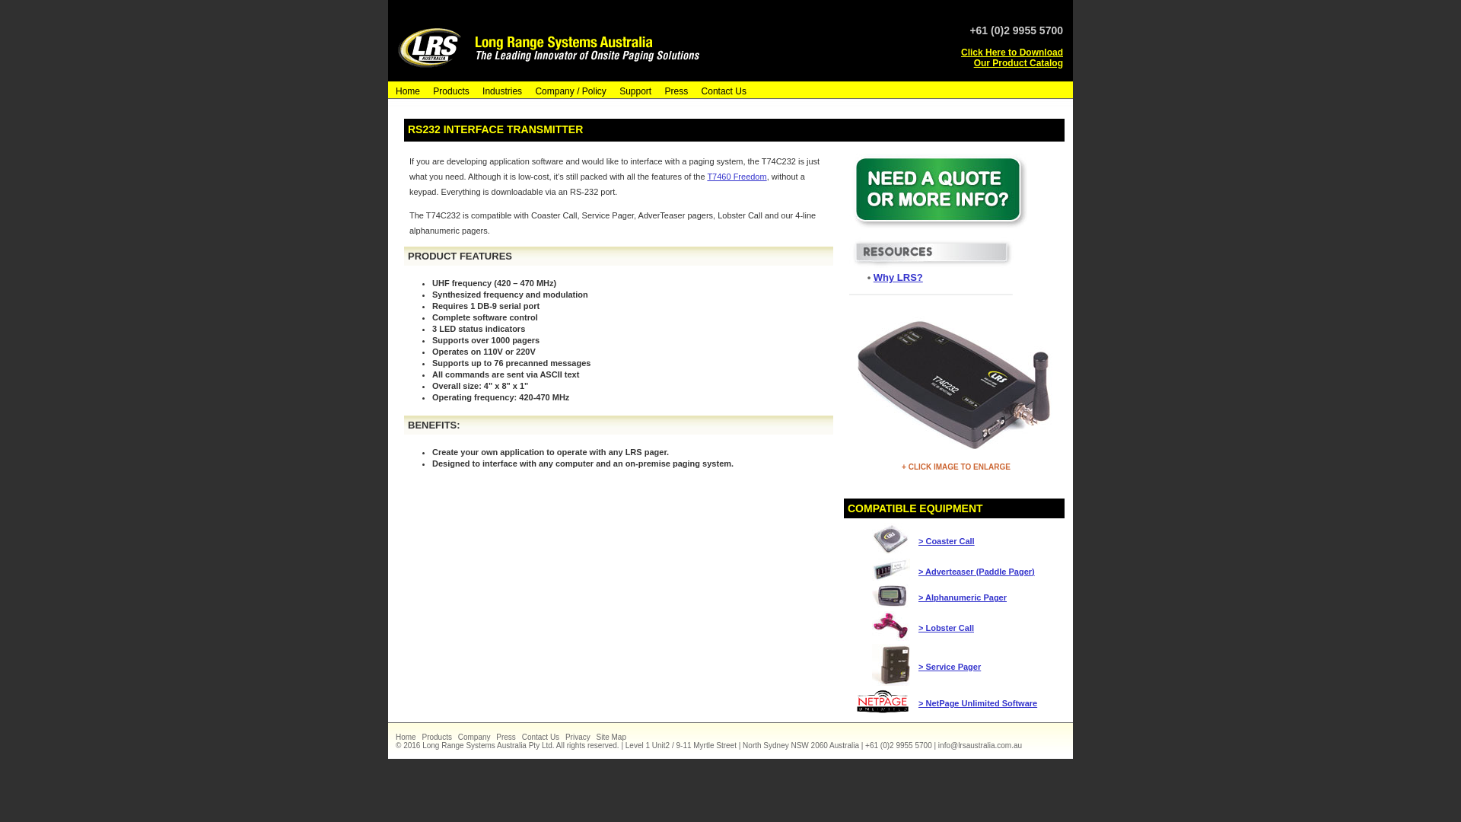  I want to click on Home, so click(408, 737).